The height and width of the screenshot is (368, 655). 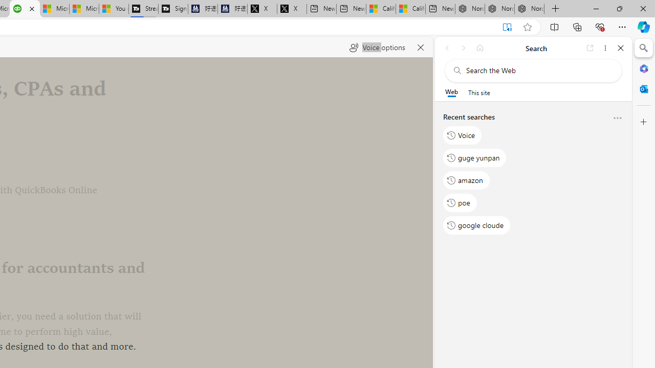 I want to click on Accounting Software for Accountants, CPAs and Bookkeepers, so click(x=25, y=9).